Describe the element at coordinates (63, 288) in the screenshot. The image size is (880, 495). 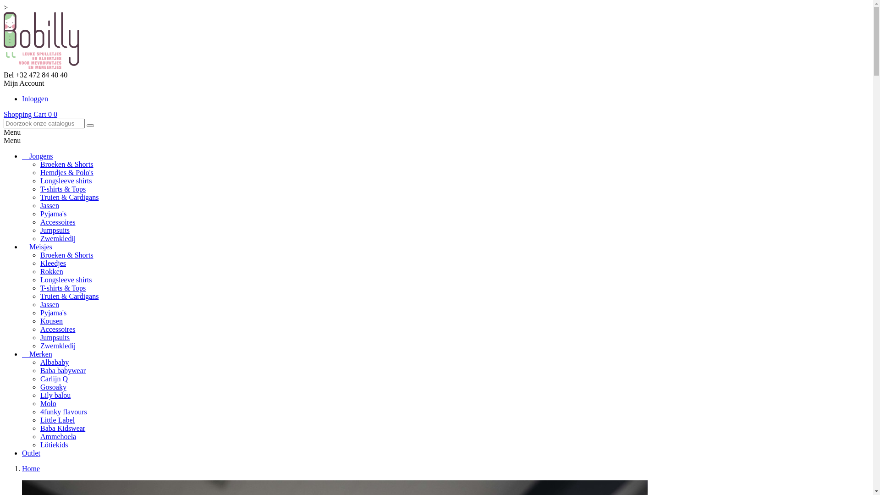
I see `T-shirts & Tops` at that location.